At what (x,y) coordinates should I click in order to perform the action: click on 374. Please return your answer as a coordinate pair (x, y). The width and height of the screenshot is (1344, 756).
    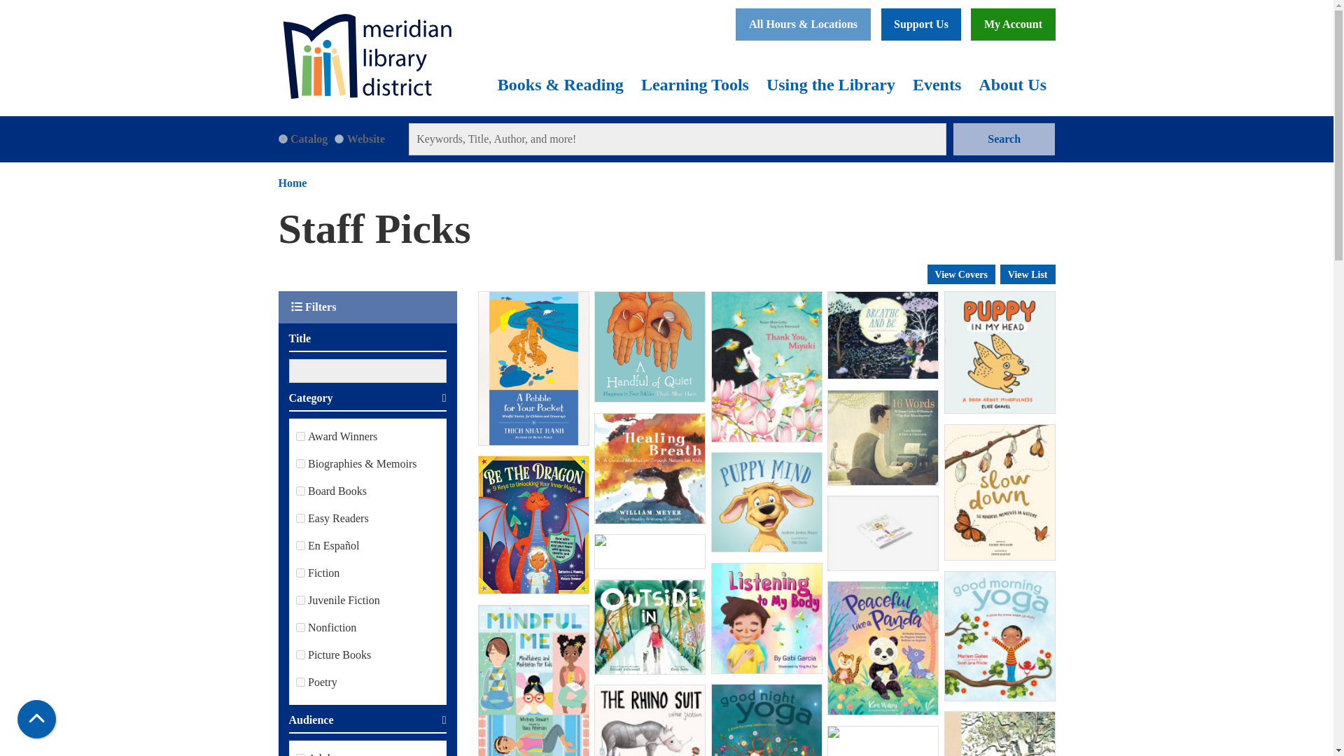
    Looking at the image, I should click on (300, 463).